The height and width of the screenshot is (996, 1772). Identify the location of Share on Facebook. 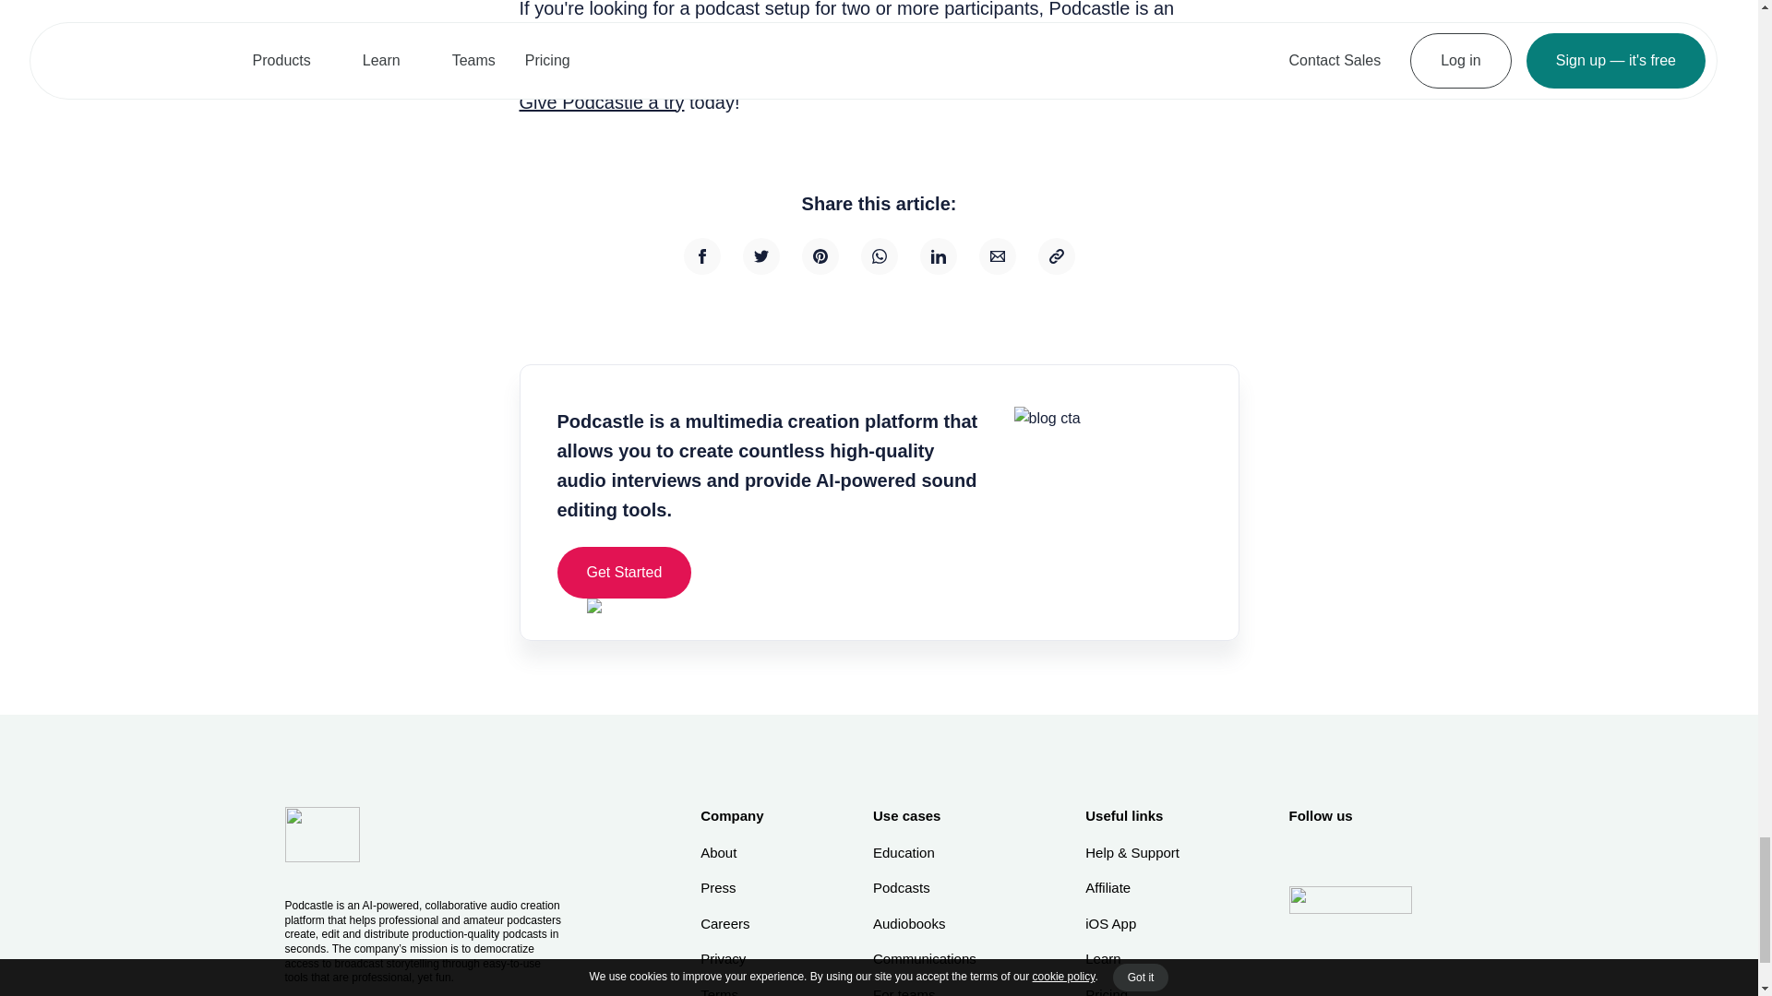
(700, 256).